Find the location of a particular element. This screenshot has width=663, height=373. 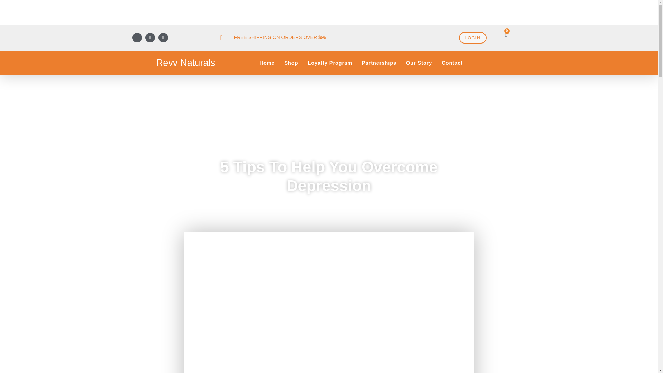

Loyalty Program is located at coordinates (330, 63).